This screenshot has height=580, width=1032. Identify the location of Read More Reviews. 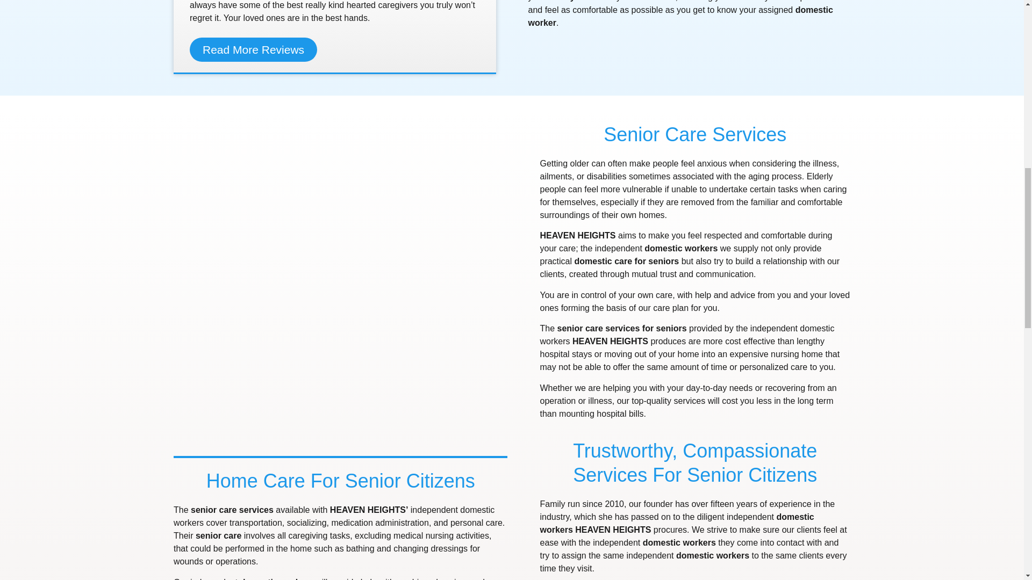
(253, 49).